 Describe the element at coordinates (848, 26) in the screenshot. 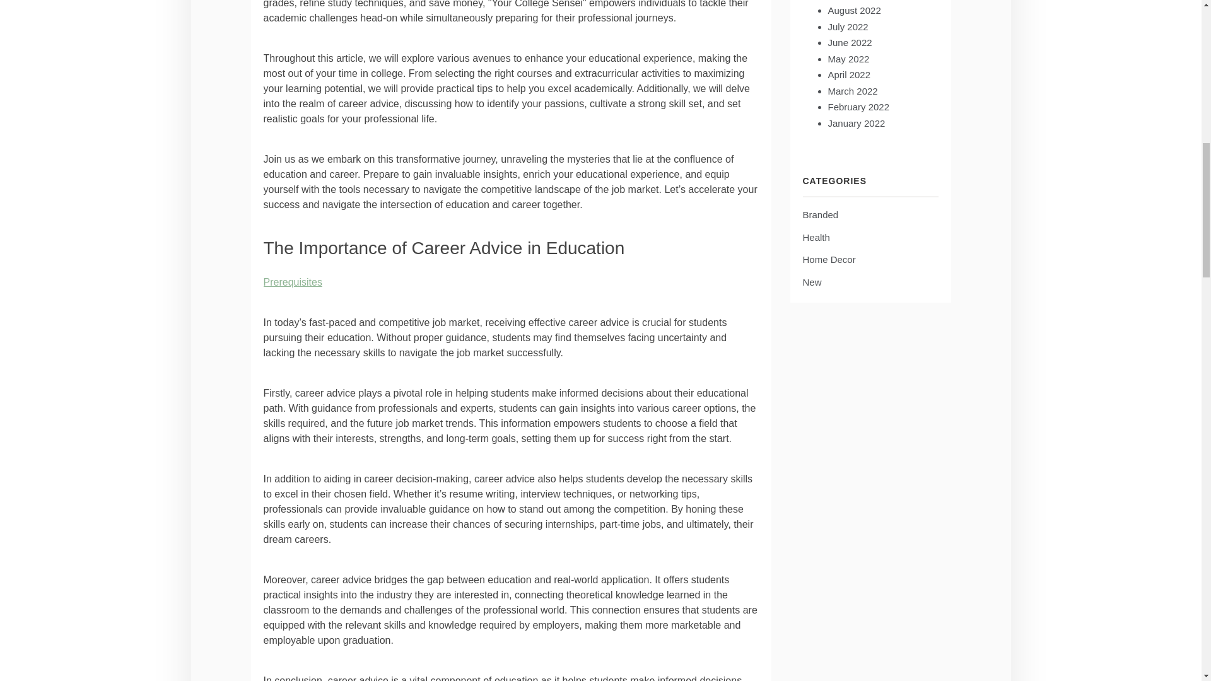

I see `July 2022` at that location.